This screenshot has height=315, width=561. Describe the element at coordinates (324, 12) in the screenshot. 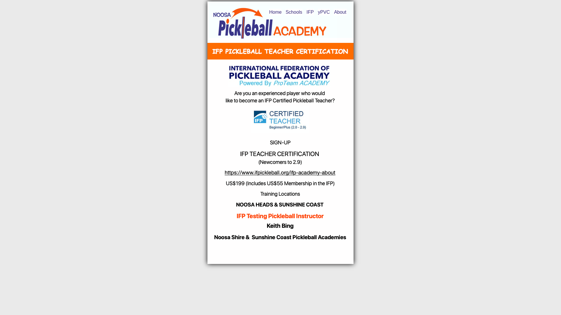

I see `yPVC` at that location.